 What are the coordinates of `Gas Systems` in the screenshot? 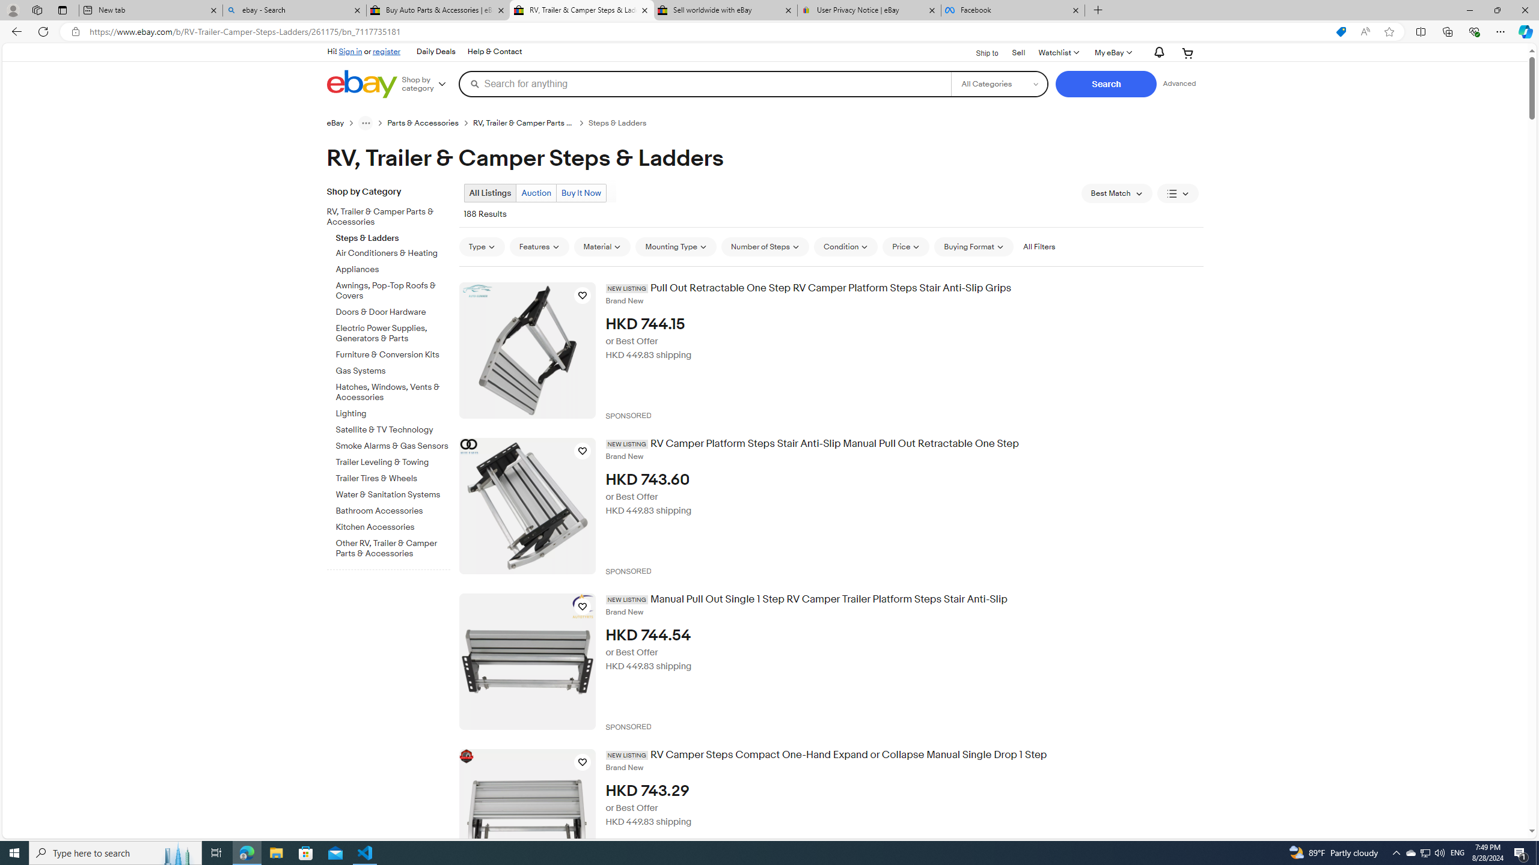 It's located at (393, 371).